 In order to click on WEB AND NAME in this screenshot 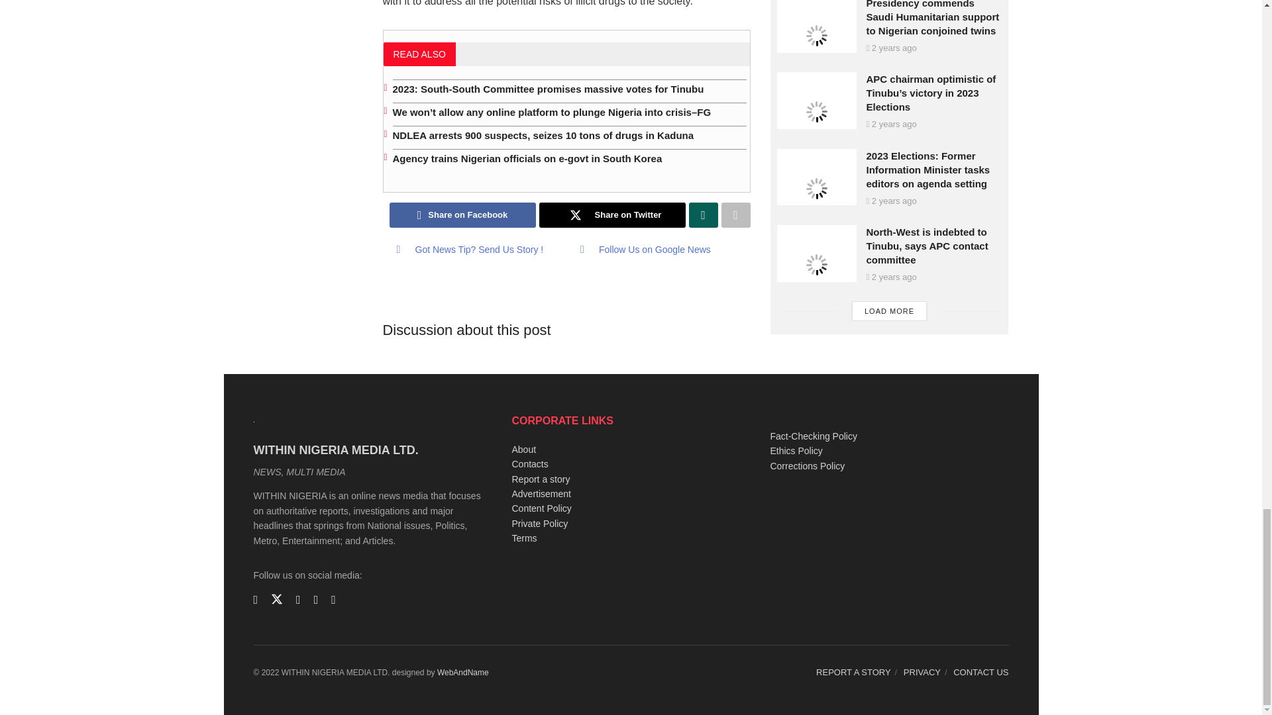, I will do `click(462, 672)`.